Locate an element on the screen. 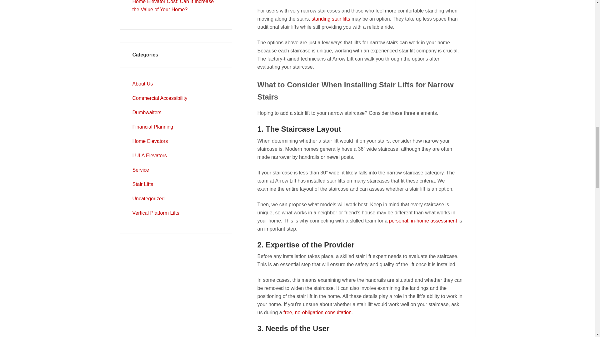 Image resolution: width=600 pixels, height=337 pixels. Stair Lifts is located at coordinates (143, 184).